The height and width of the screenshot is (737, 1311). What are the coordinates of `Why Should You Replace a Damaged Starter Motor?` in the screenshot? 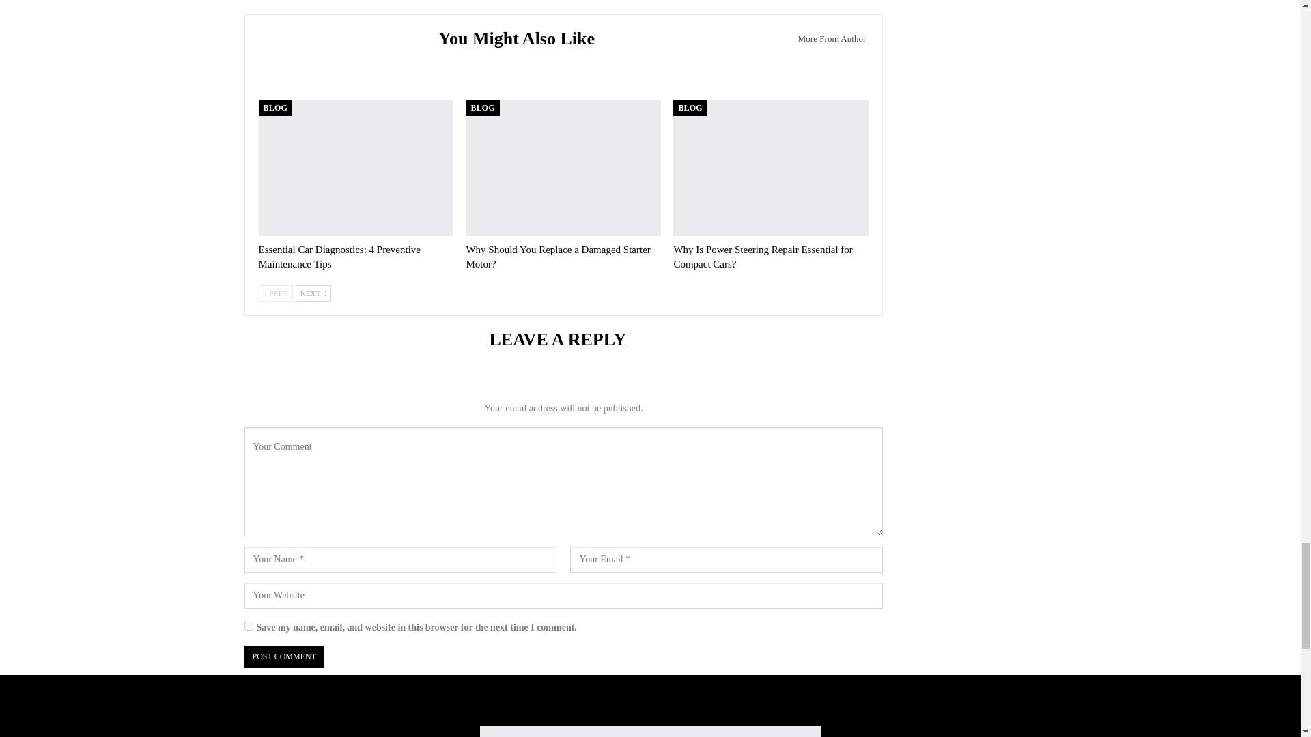 It's located at (557, 257).